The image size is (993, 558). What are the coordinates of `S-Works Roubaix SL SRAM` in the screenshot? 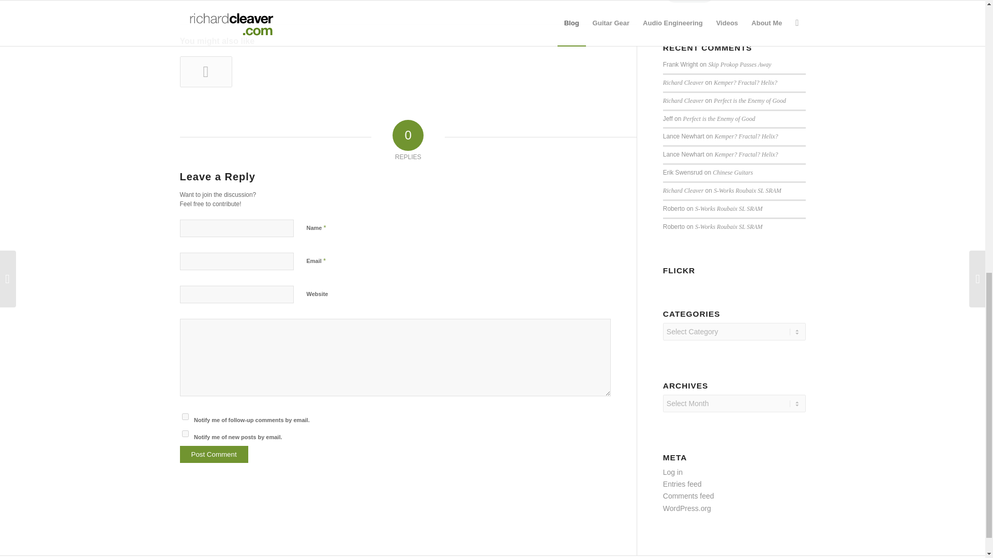 It's located at (729, 209).